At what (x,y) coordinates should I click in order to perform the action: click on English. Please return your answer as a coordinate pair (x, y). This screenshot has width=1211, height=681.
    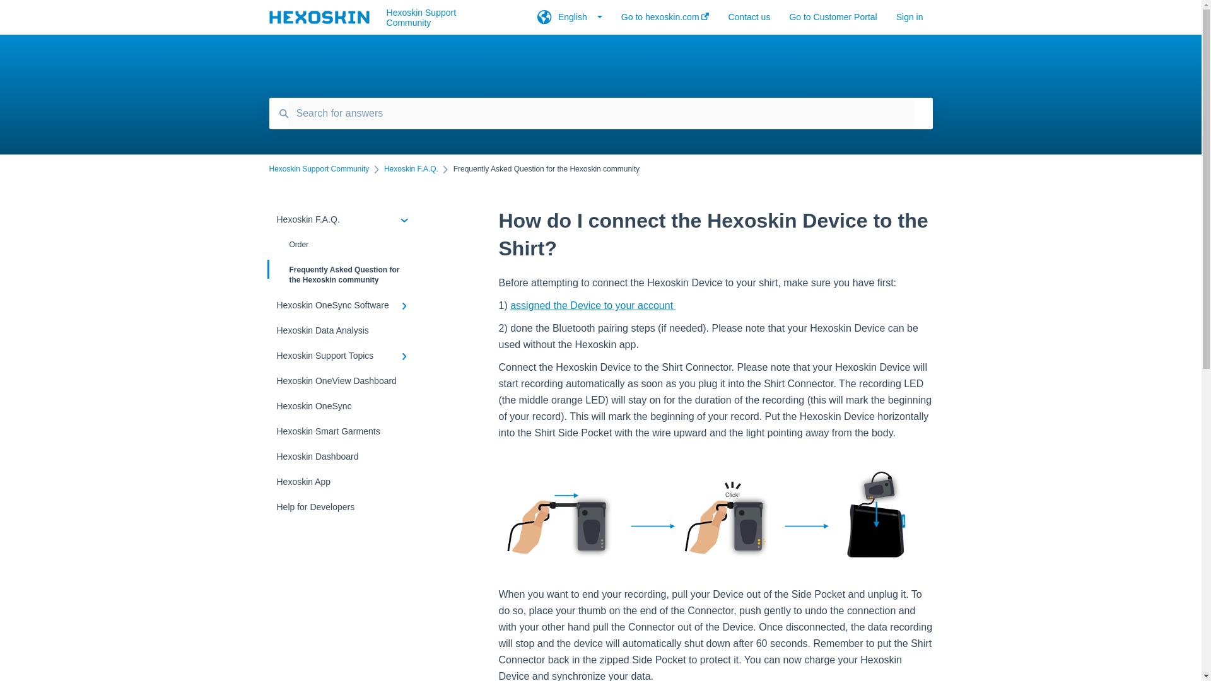
    Looking at the image, I should click on (570, 21).